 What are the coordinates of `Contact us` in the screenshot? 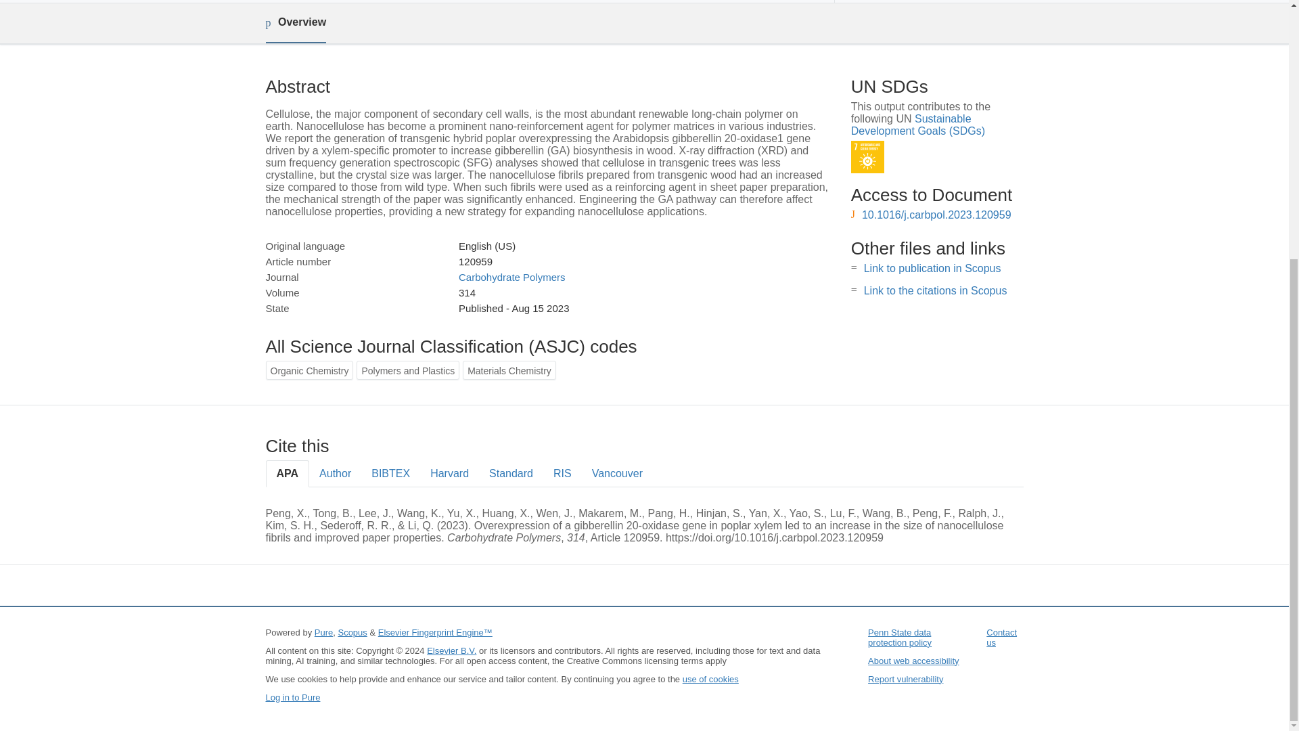 It's located at (1001, 637).